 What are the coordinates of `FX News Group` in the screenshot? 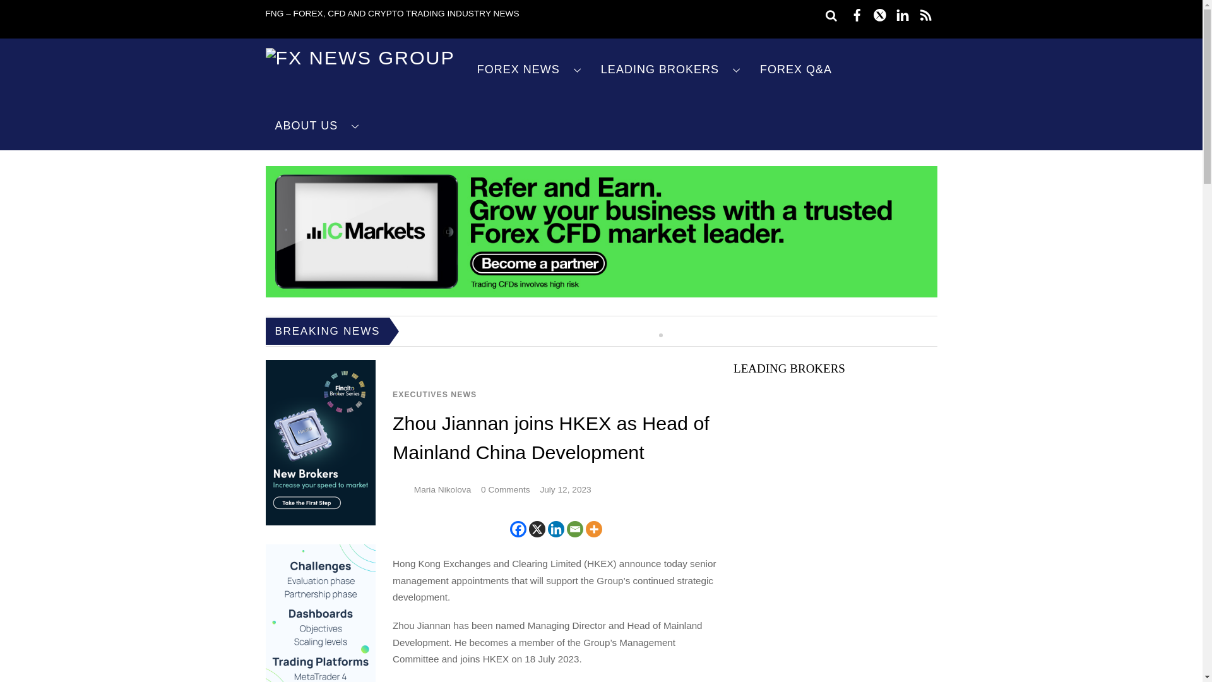 It's located at (360, 57).